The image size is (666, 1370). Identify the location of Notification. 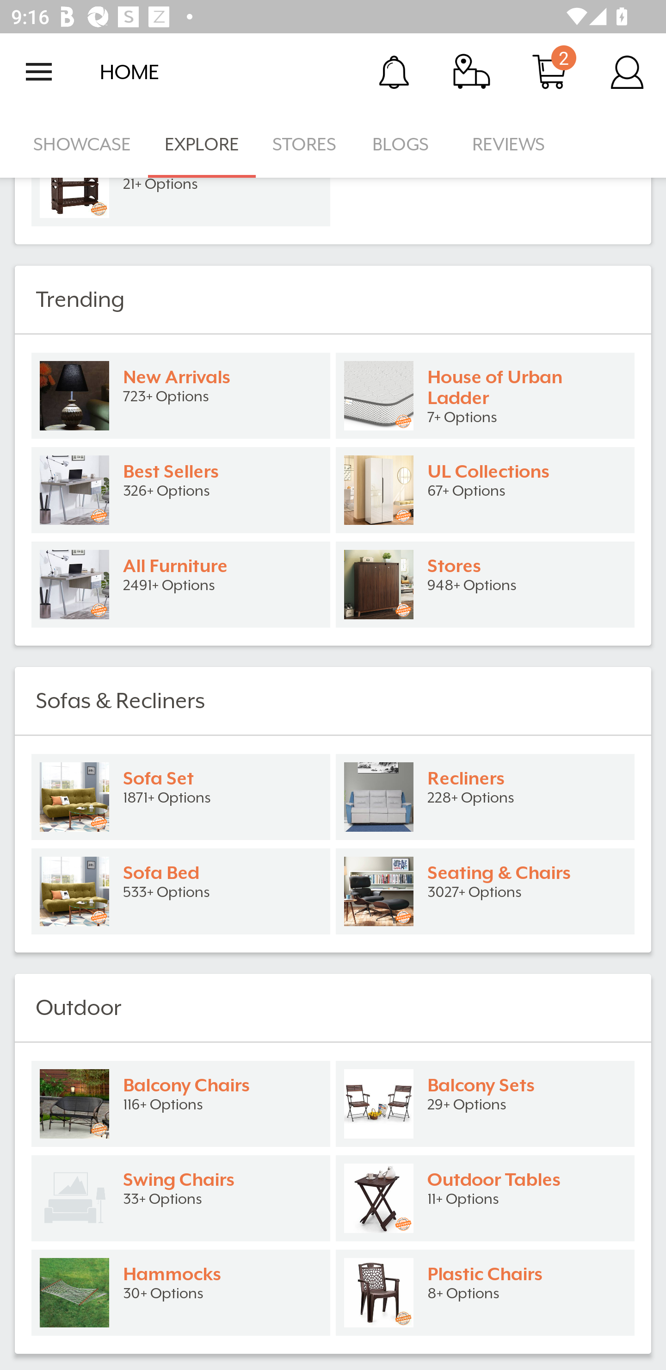
(394, 71).